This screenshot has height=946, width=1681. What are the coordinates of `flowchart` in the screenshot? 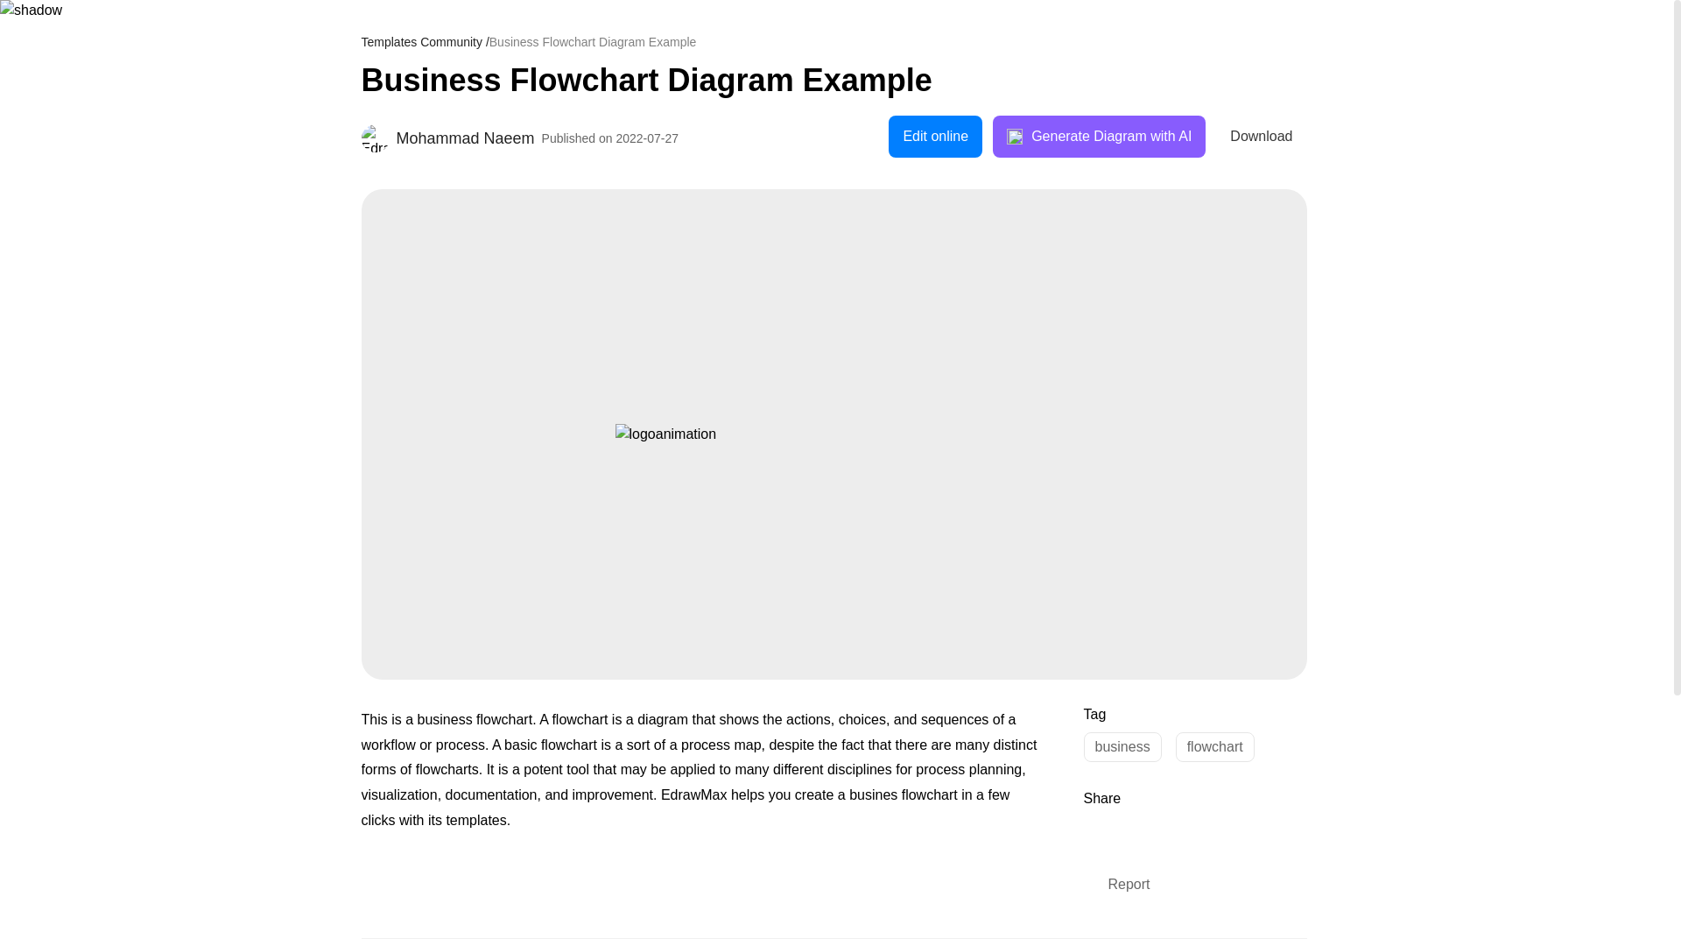 It's located at (1214, 746).